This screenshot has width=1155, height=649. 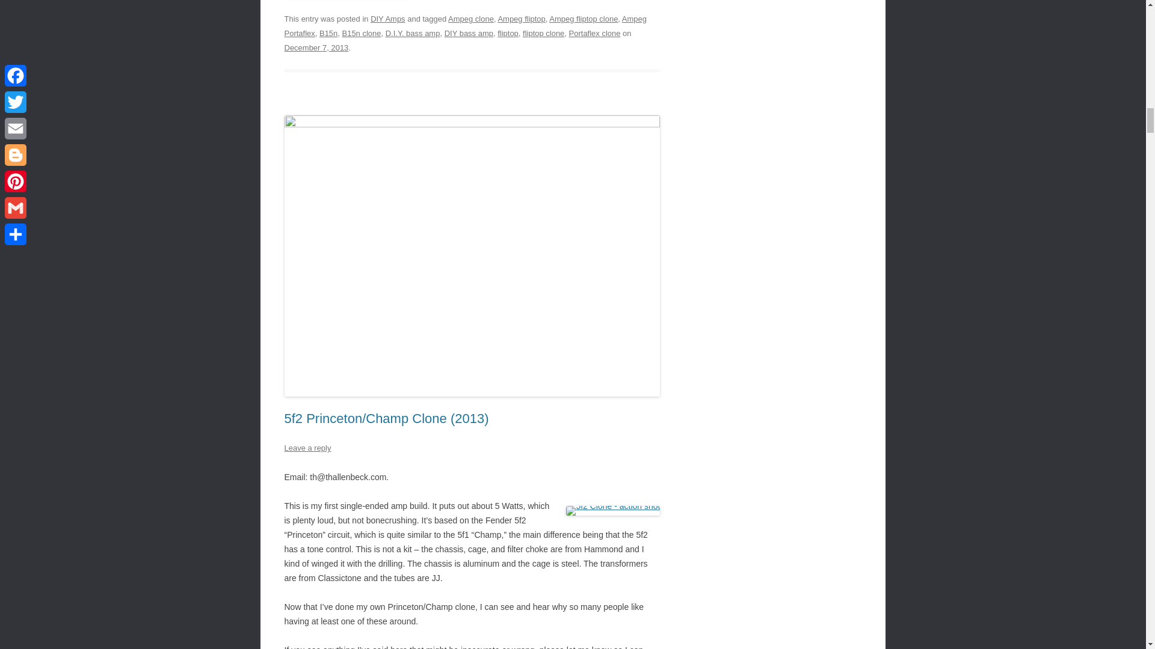 I want to click on Ampeg Portaflex, so click(x=466, y=25).